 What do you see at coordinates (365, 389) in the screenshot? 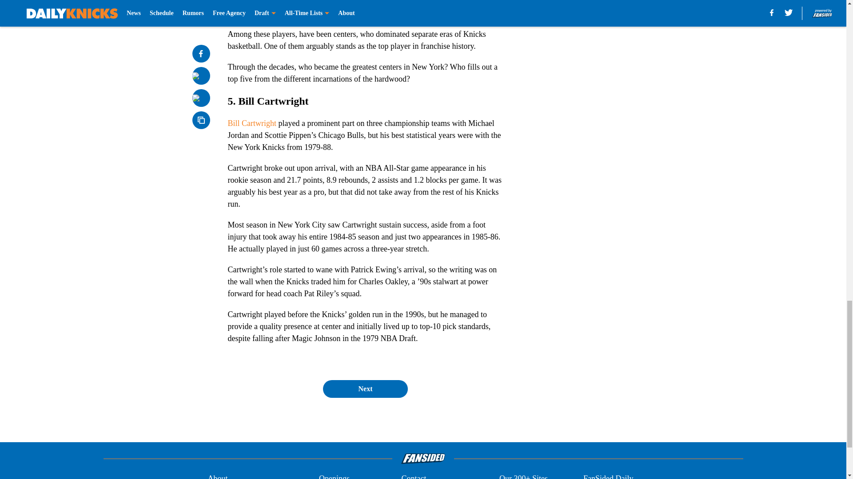
I see `Next` at bounding box center [365, 389].